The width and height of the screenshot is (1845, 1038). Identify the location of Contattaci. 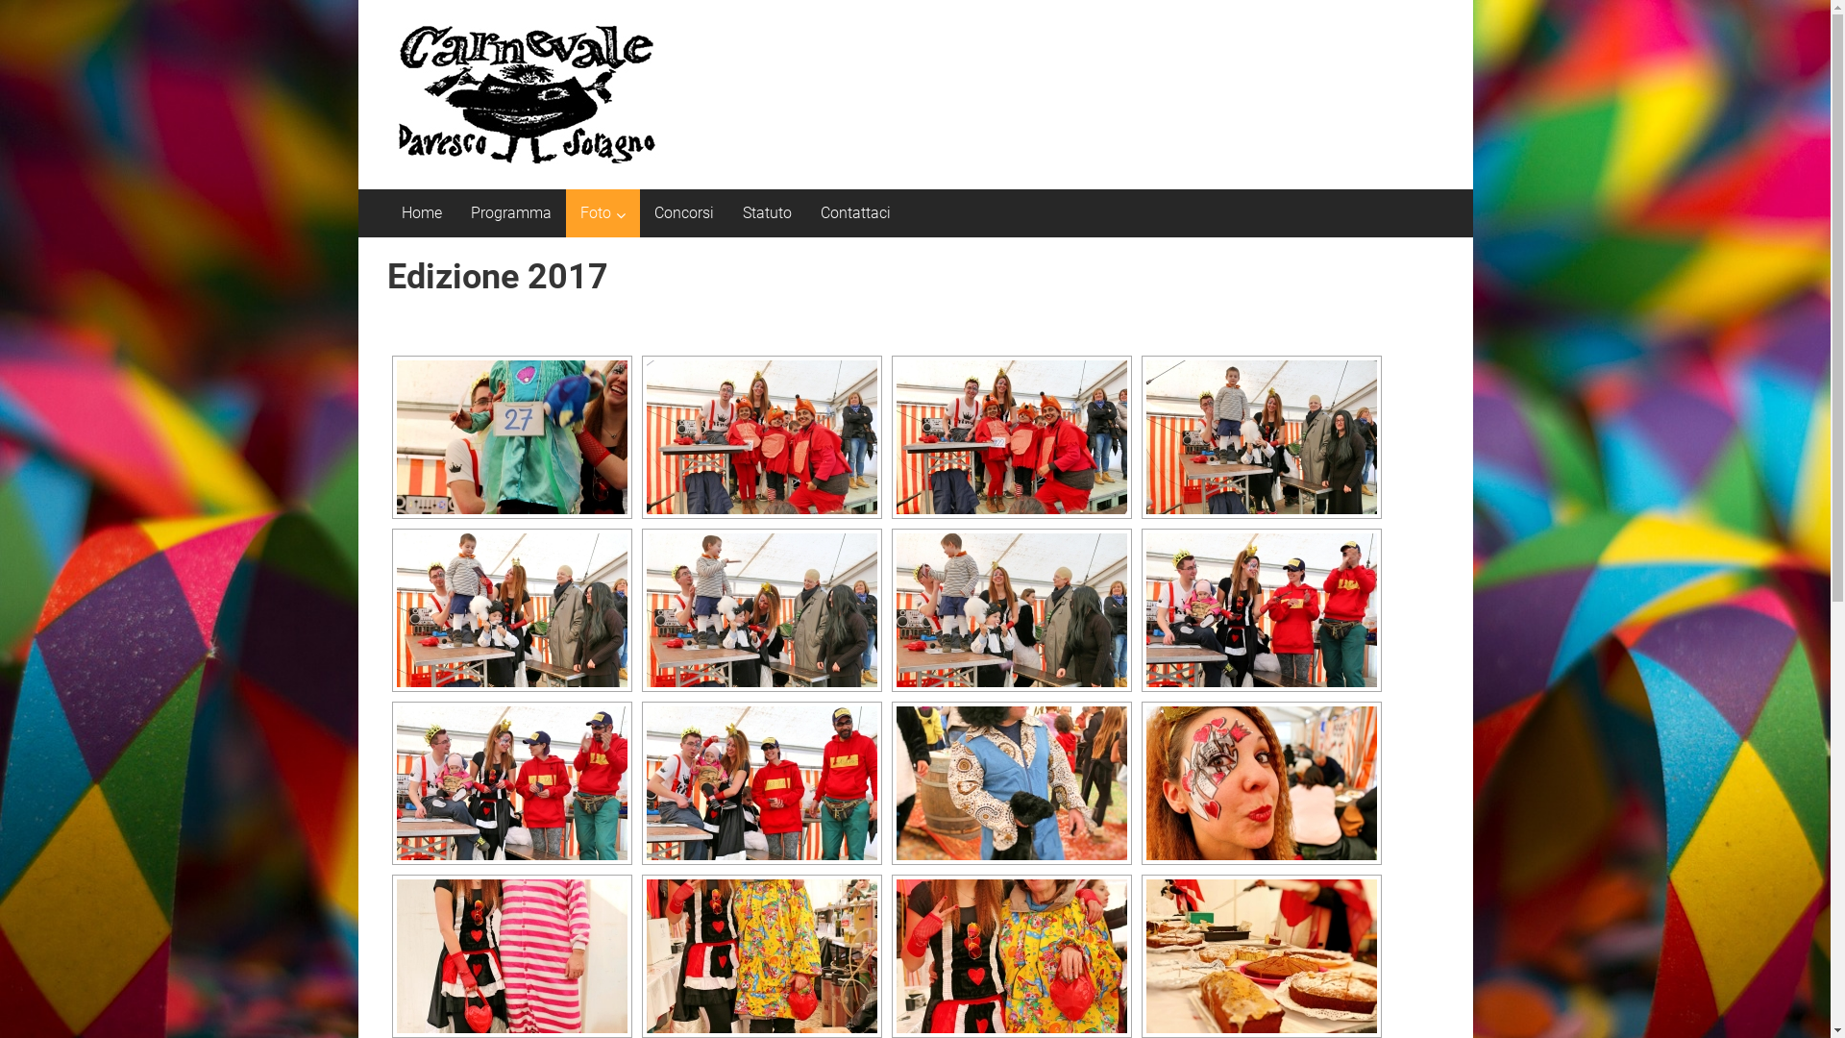
(855, 213).